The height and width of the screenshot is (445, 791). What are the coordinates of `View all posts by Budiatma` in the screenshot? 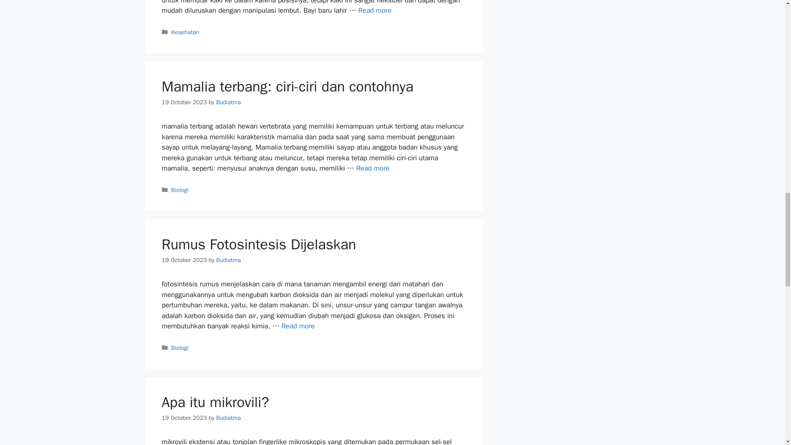 It's located at (228, 418).